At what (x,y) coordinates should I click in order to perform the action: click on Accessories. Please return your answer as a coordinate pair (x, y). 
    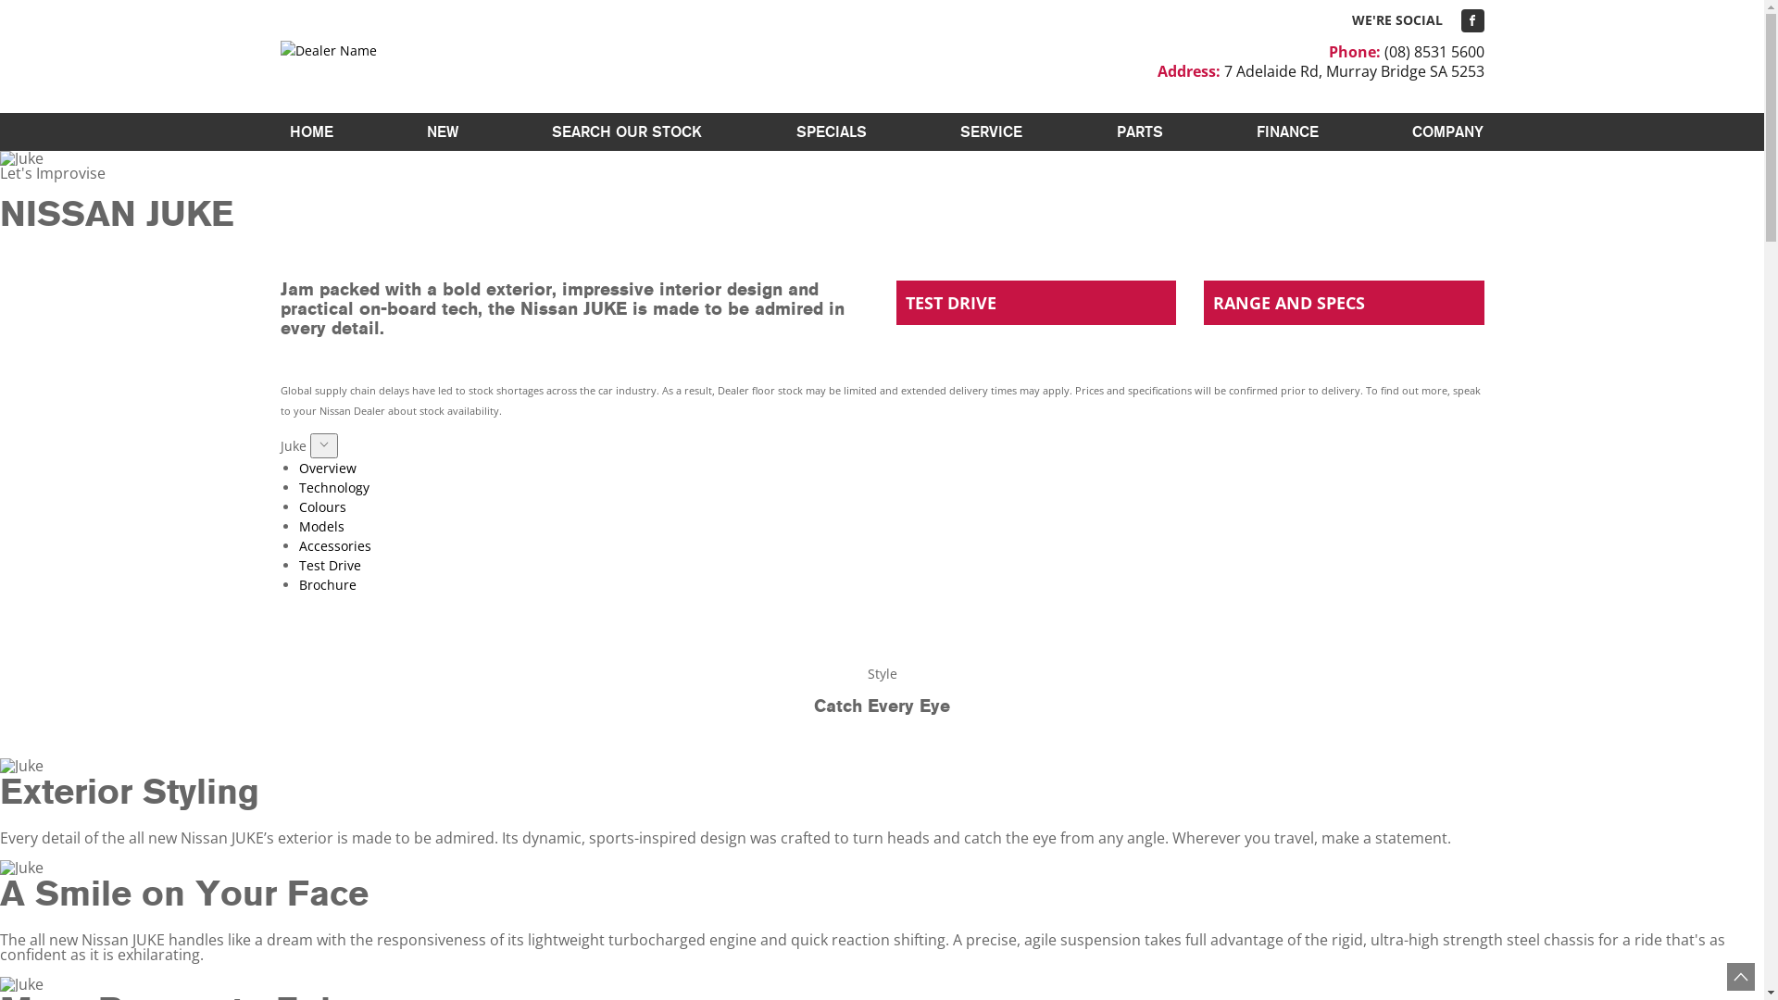
    Looking at the image, I should click on (334, 546).